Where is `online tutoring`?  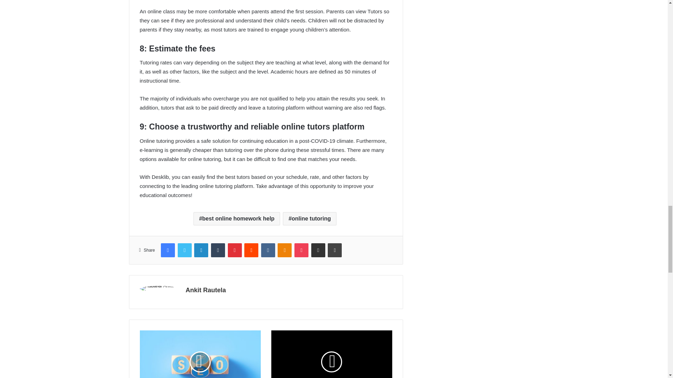
online tutoring is located at coordinates (310, 218).